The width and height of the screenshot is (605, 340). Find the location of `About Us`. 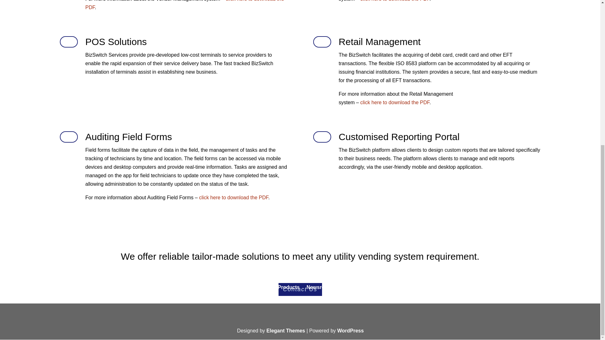

About Us is located at coordinates (263, 287).